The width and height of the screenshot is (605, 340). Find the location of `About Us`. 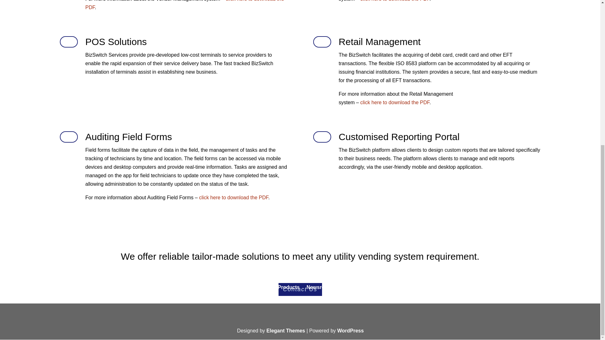

About Us is located at coordinates (263, 287).